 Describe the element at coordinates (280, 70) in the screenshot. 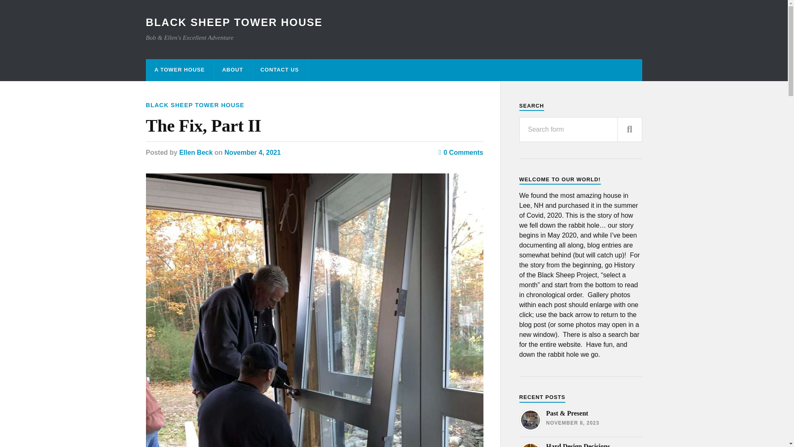

I see `CONTACT US` at that location.